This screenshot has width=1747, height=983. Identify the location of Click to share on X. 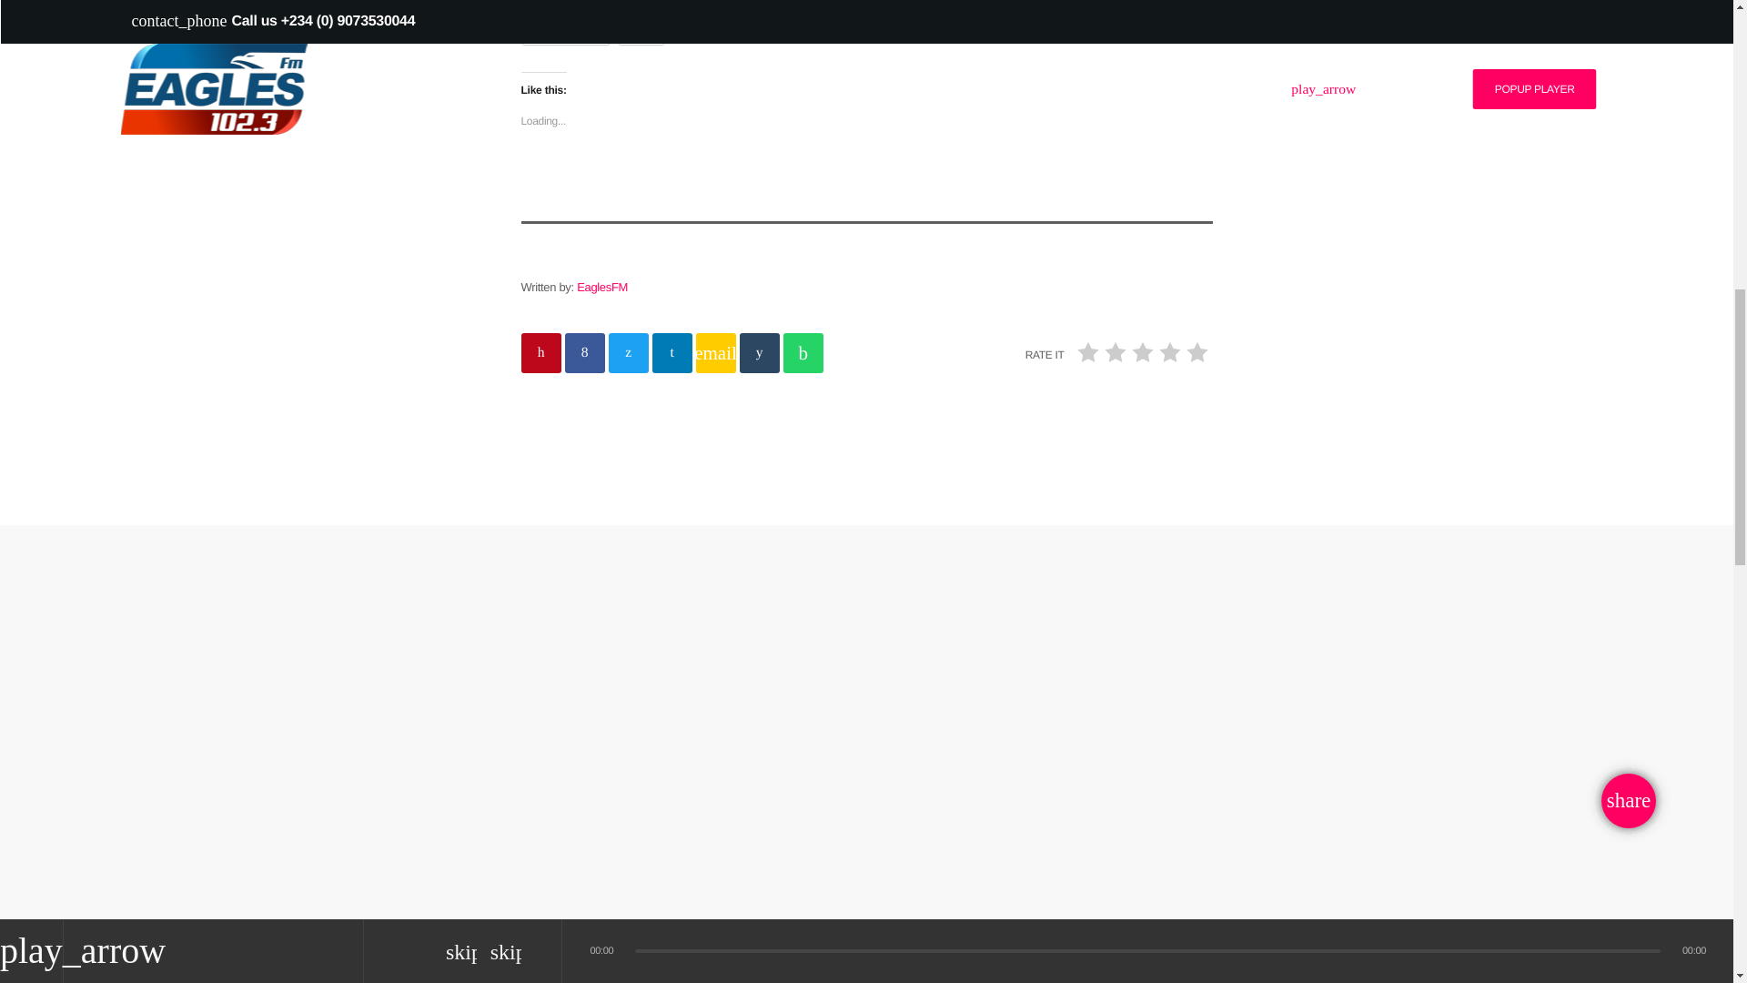
(641, 31).